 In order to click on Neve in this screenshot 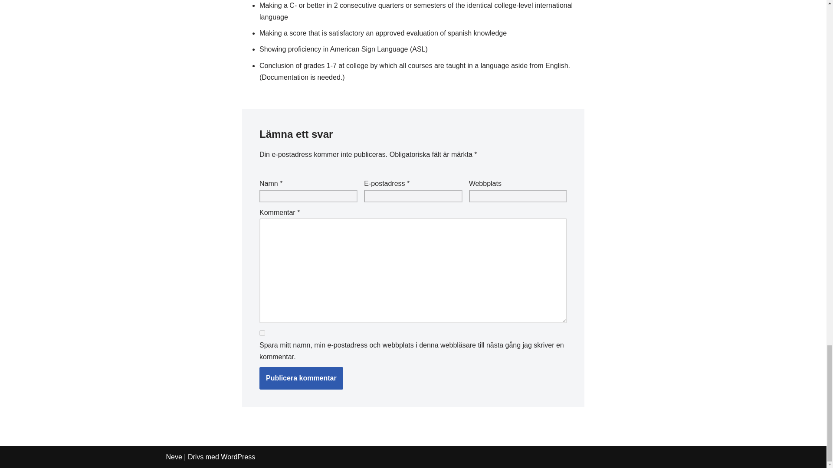, I will do `click(174, 457)`.